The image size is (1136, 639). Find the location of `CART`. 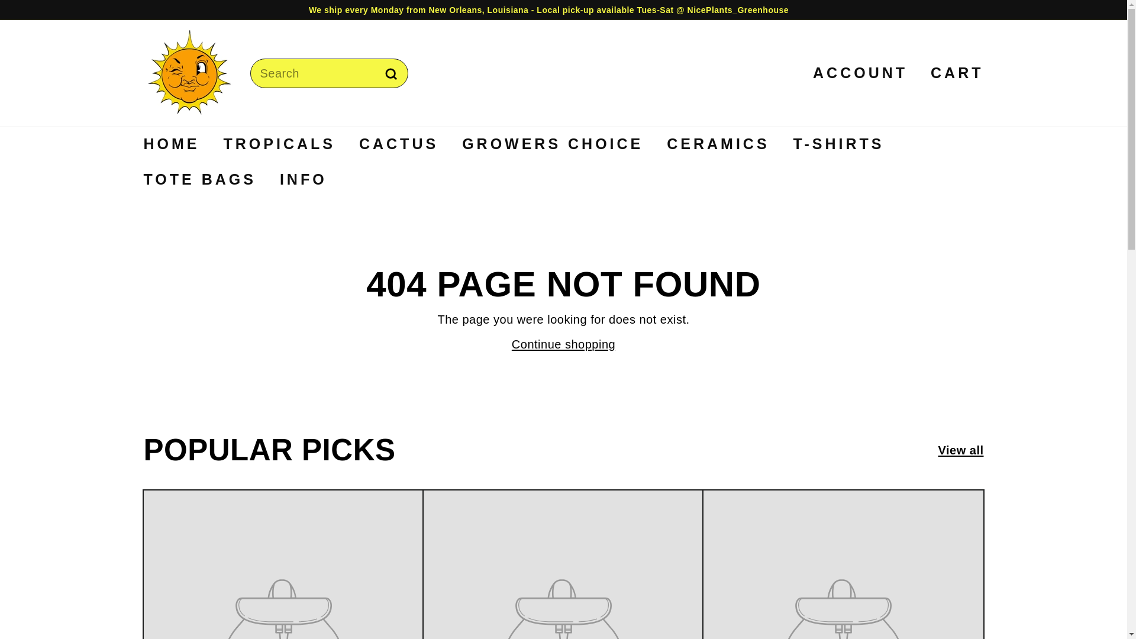

CART is located at coordinates (953, 73).